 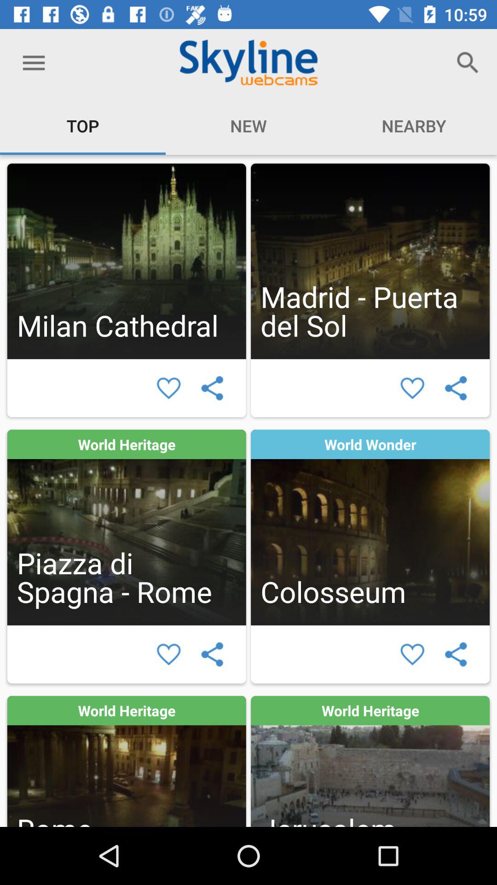 What do you see at coordinates (168, 655) in the screenshot?
I see `salvar esta mdia como favorito` at bounding box center [168, 655].